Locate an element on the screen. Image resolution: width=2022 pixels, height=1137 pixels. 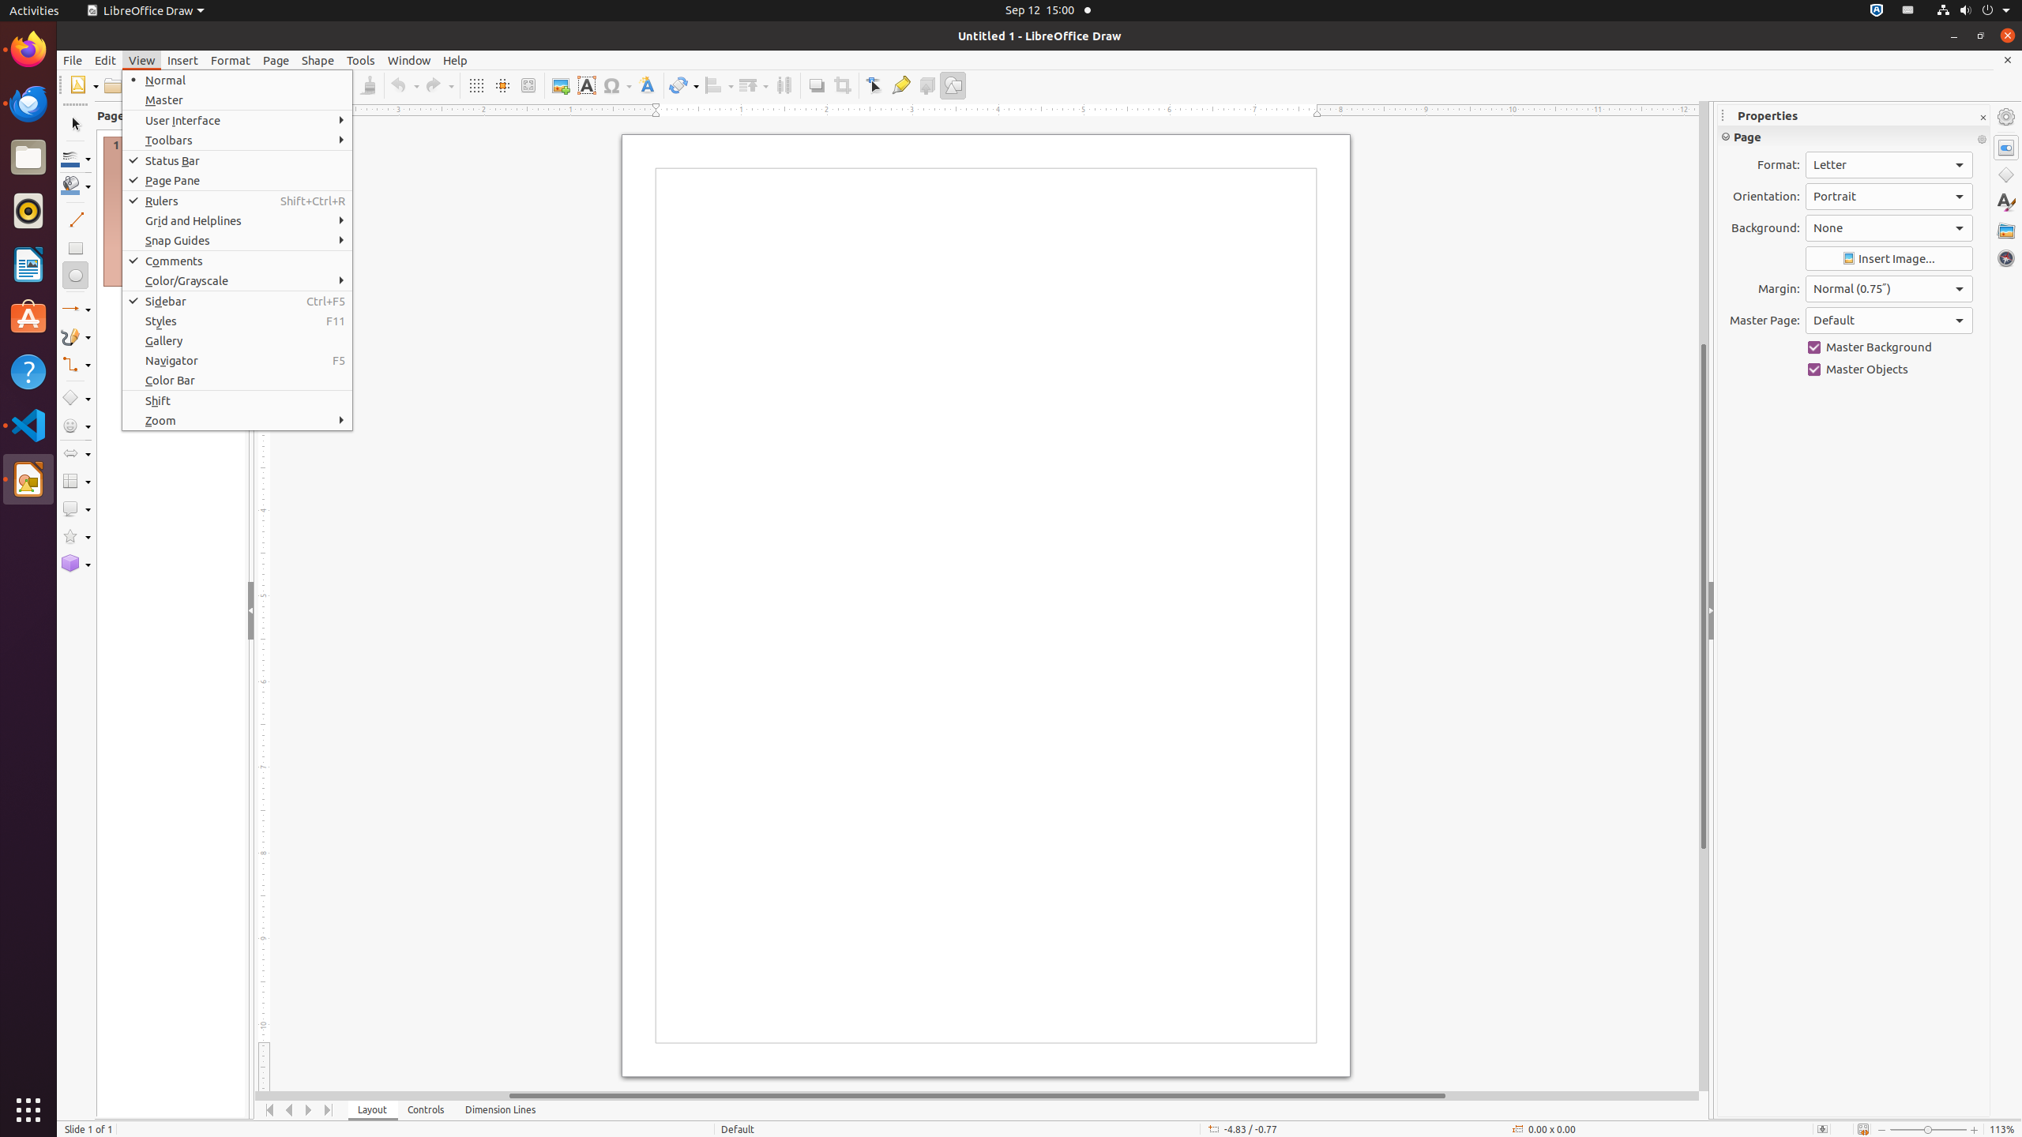
File is located at coordinates (73, 60).